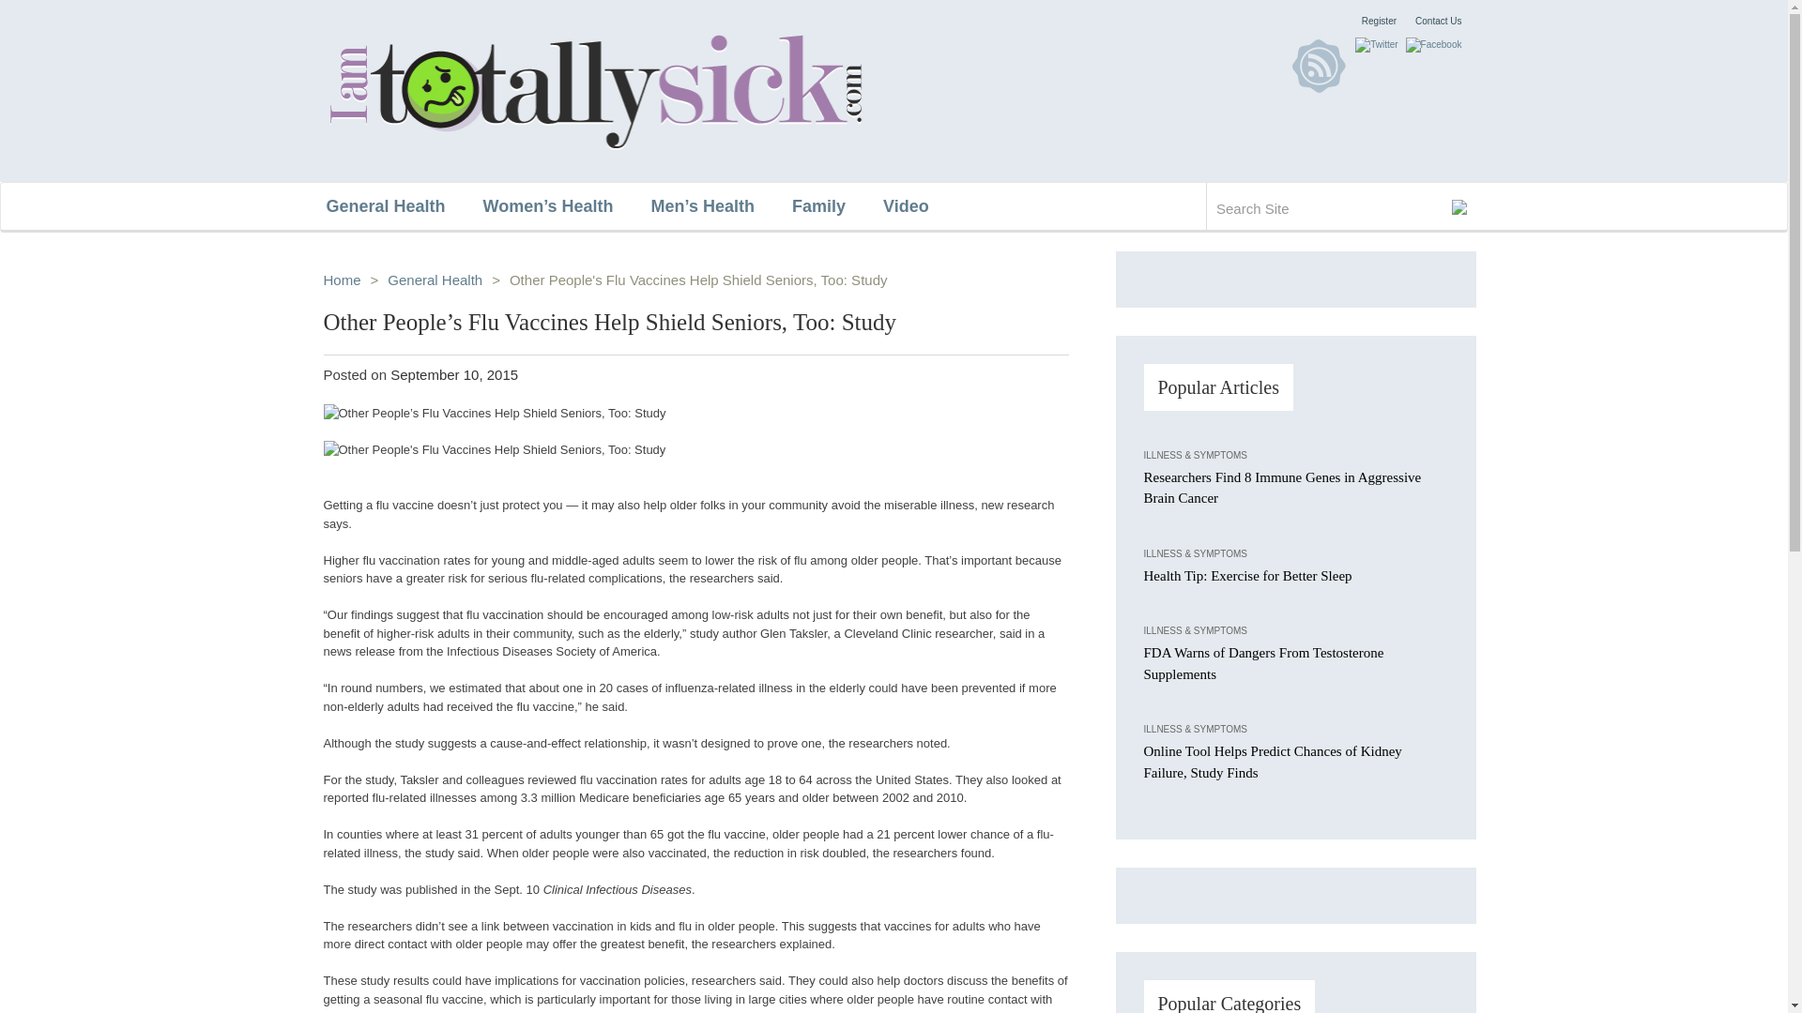  Describe the element at coordinates (1246, 576) in the screenshot. I see `Health Tip: Exercise for Better Sleep` at that location.